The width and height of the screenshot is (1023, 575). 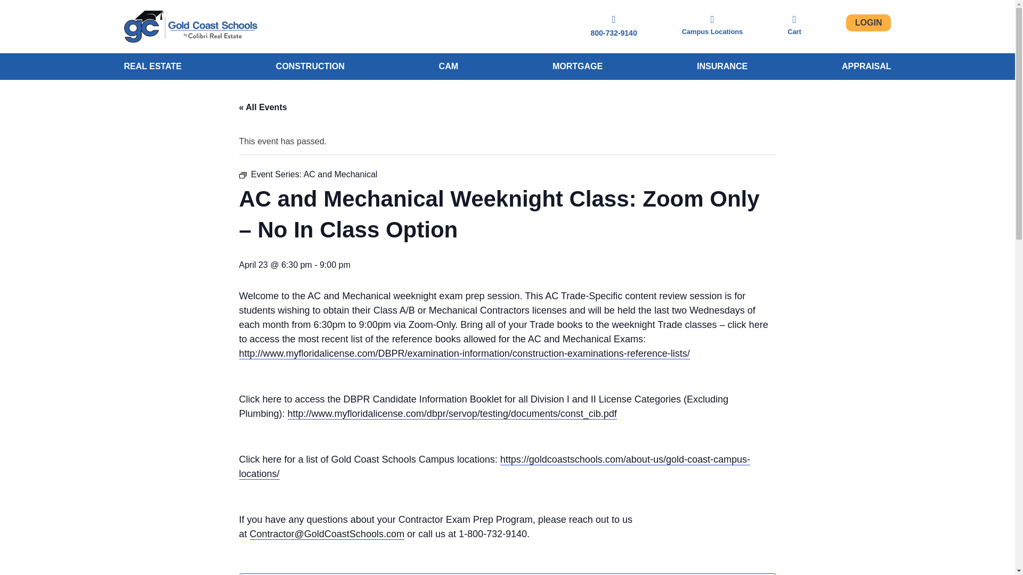 What do you see at coordinates (242, 175) in the screenshot?
I see `Event Series` at bounding box center [242, 175].